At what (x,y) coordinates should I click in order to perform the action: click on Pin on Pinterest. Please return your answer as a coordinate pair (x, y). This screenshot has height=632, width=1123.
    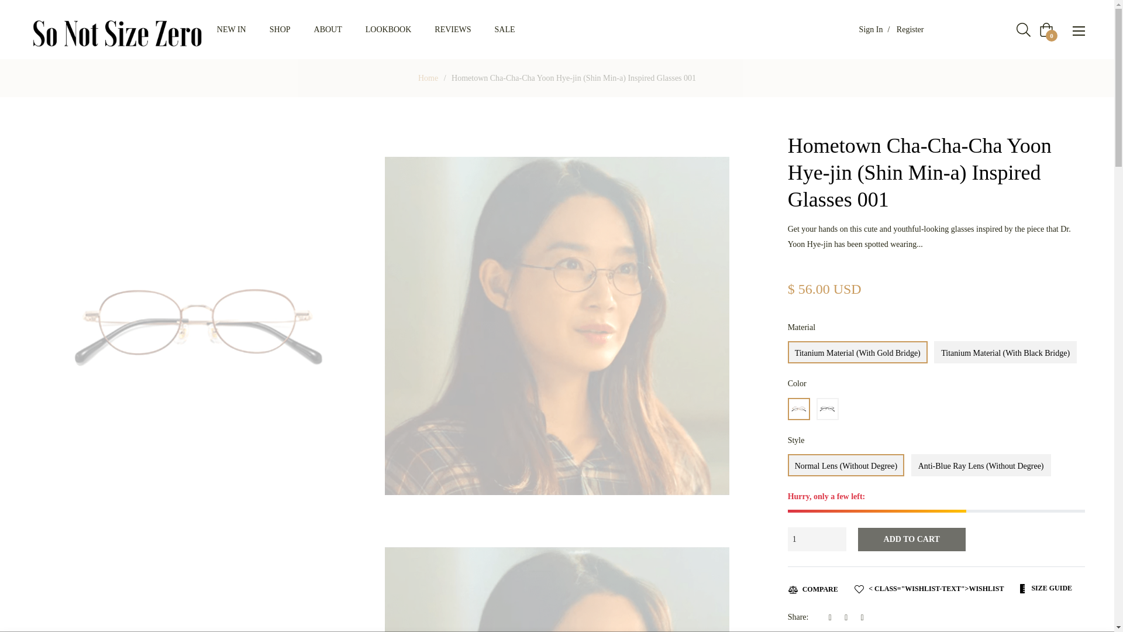
    Looking at the image, I should click on (865, 617).